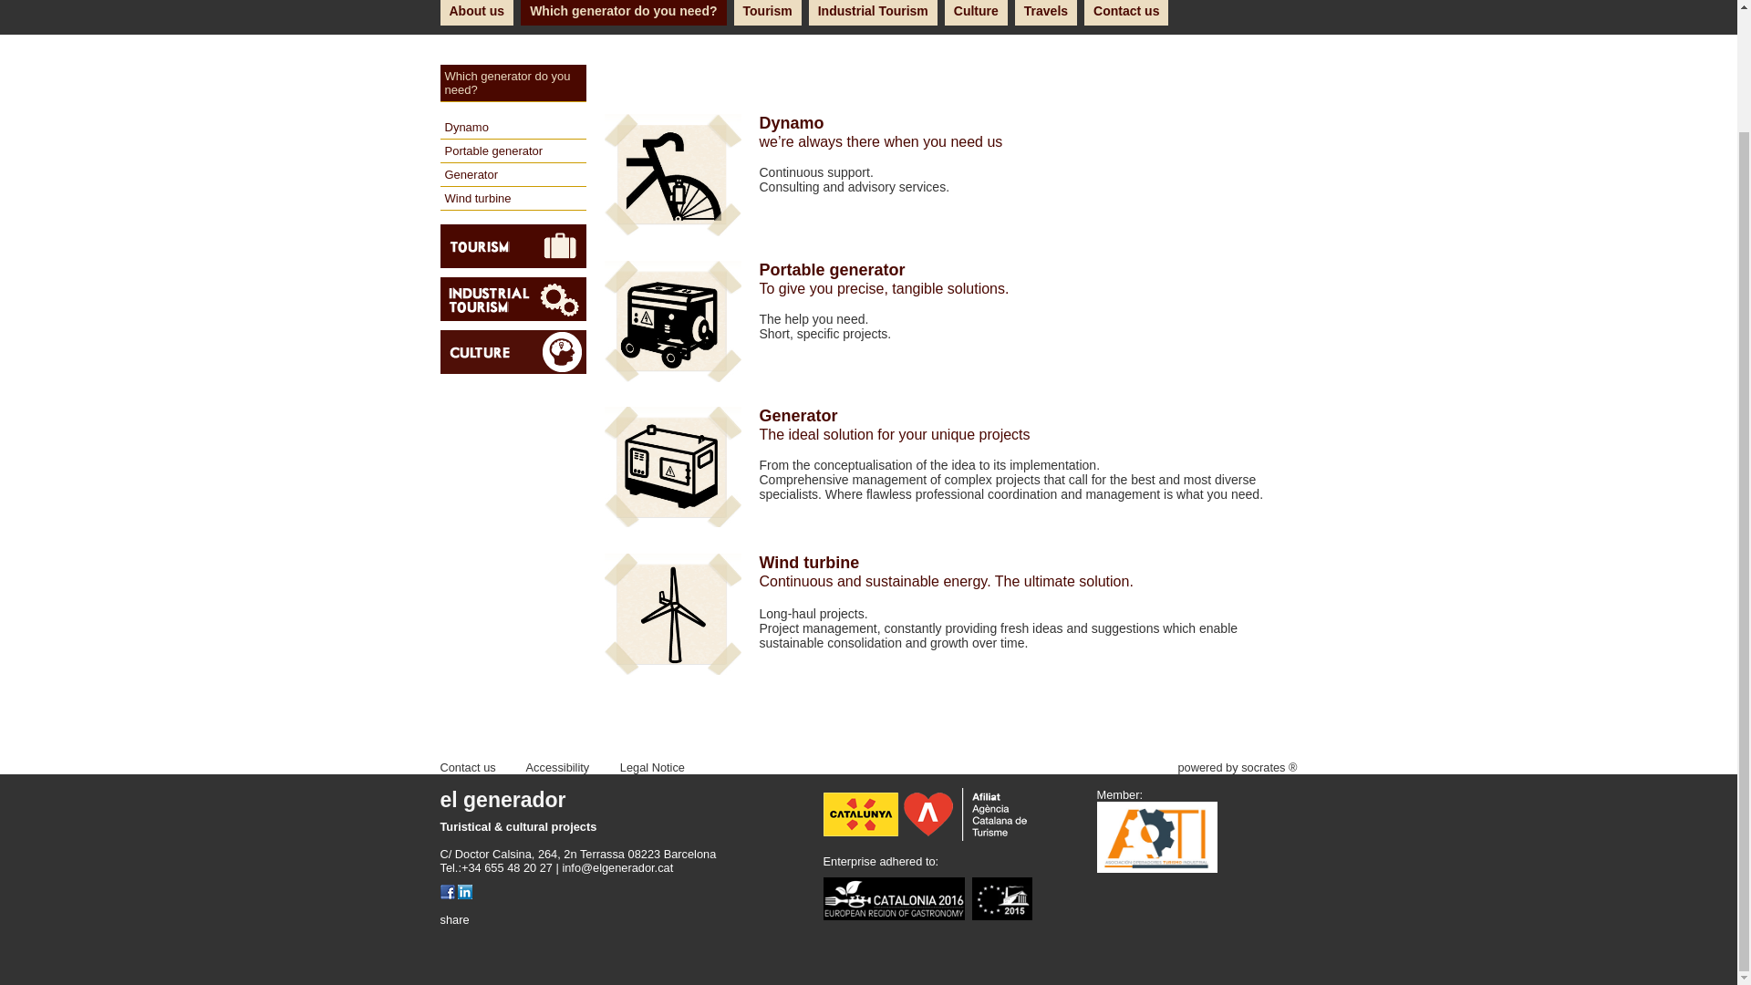 Image resolution: width=1751 pixels, height=985 pixels. I want to click on Generator, so click(512, 175).